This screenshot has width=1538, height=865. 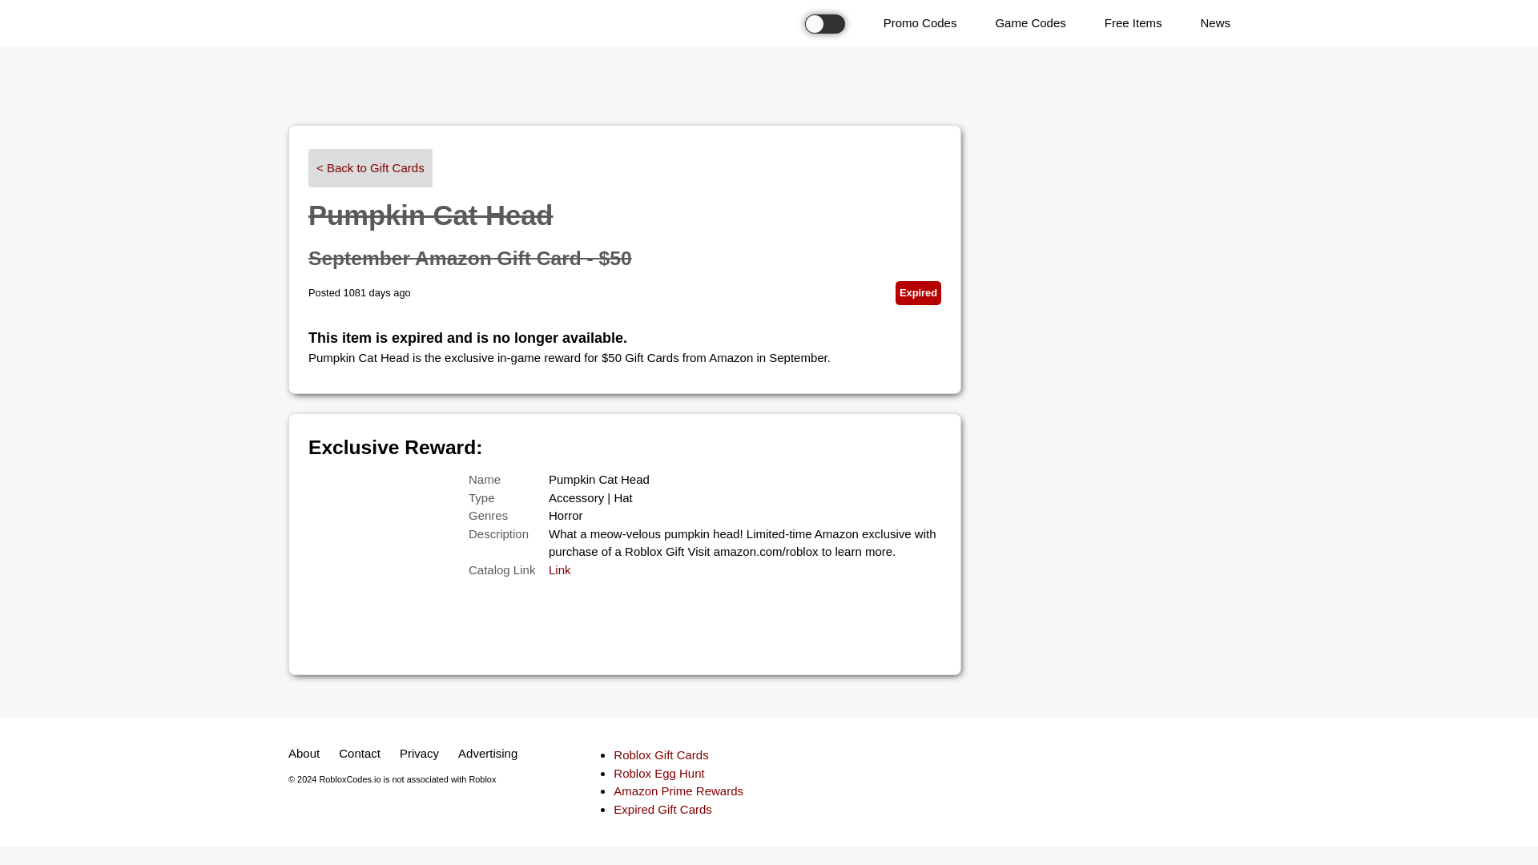 What do you see at coordinates (1029, 24) in the screenshot?
I see `Game Codes` at bounding box center [1029, 24].